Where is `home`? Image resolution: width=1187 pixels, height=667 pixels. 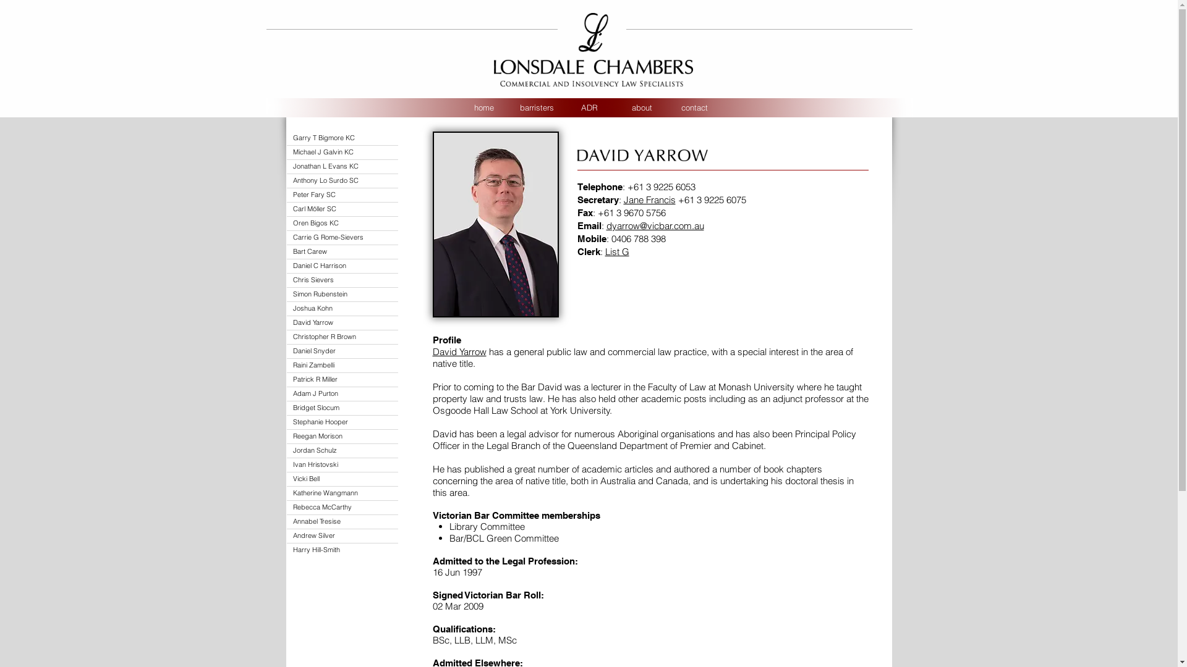 home is located at coordinates (483, 107).